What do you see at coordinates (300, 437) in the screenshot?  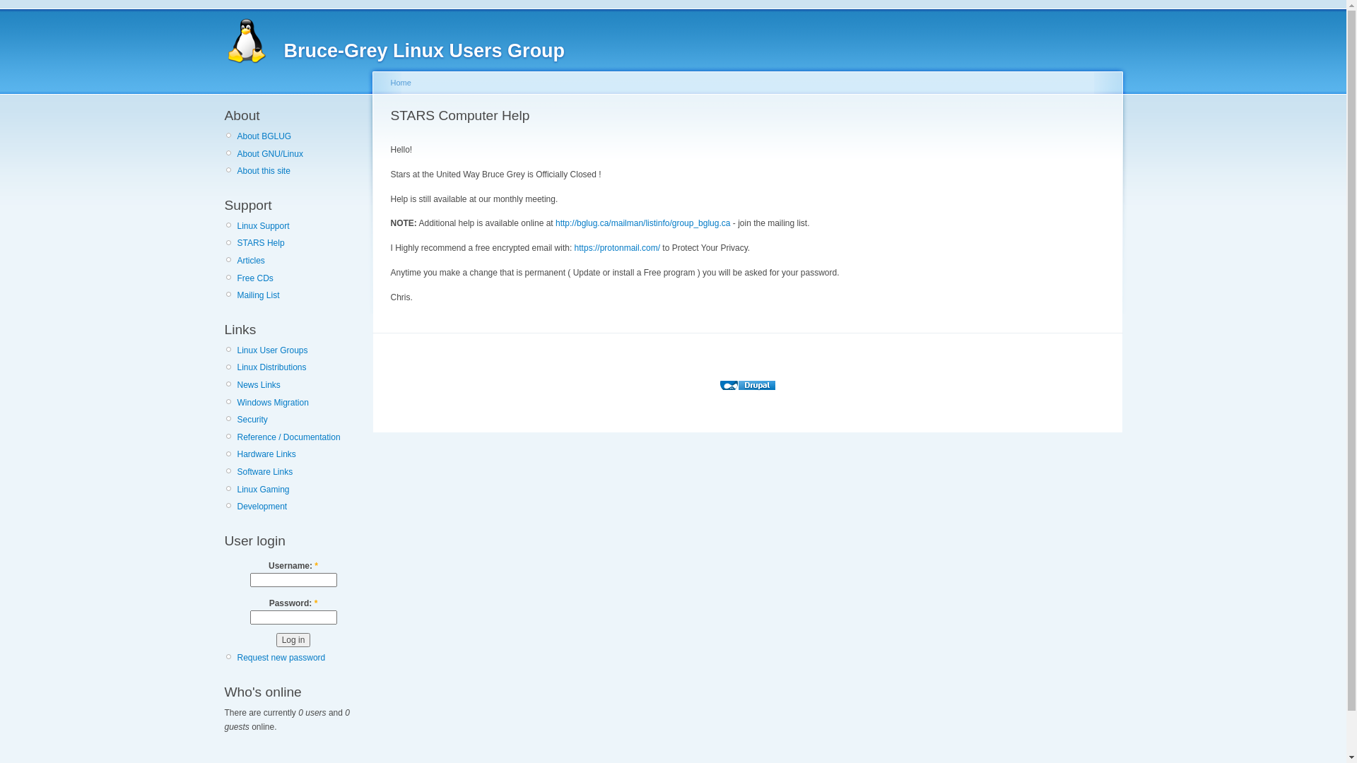 I see `Reference / Documentation` at bounding box center [300, 437].